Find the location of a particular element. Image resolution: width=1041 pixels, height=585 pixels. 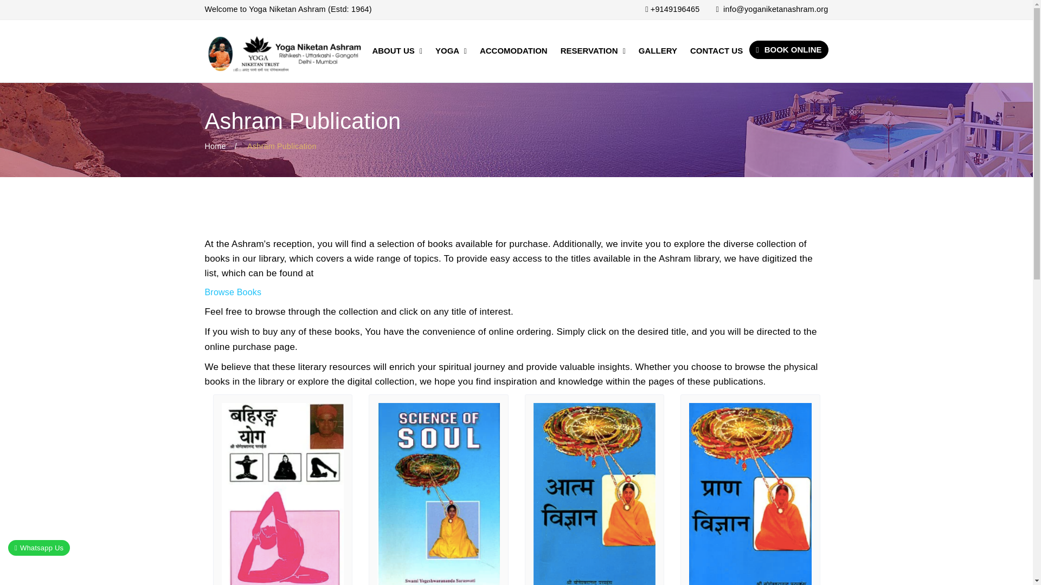

BOOK ONLINE is located at coordinates (788, 50).